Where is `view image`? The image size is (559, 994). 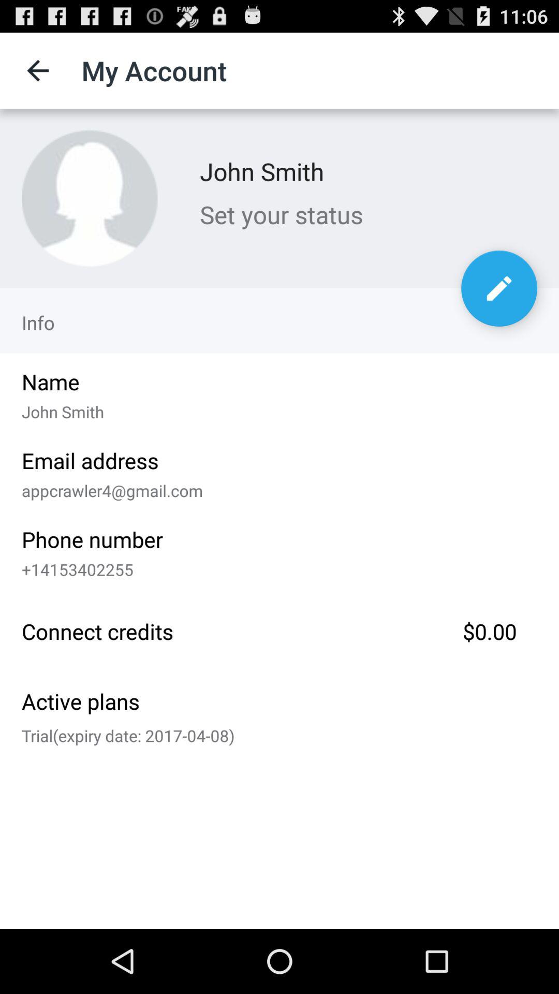
view image is located at coordinates (90, 198).